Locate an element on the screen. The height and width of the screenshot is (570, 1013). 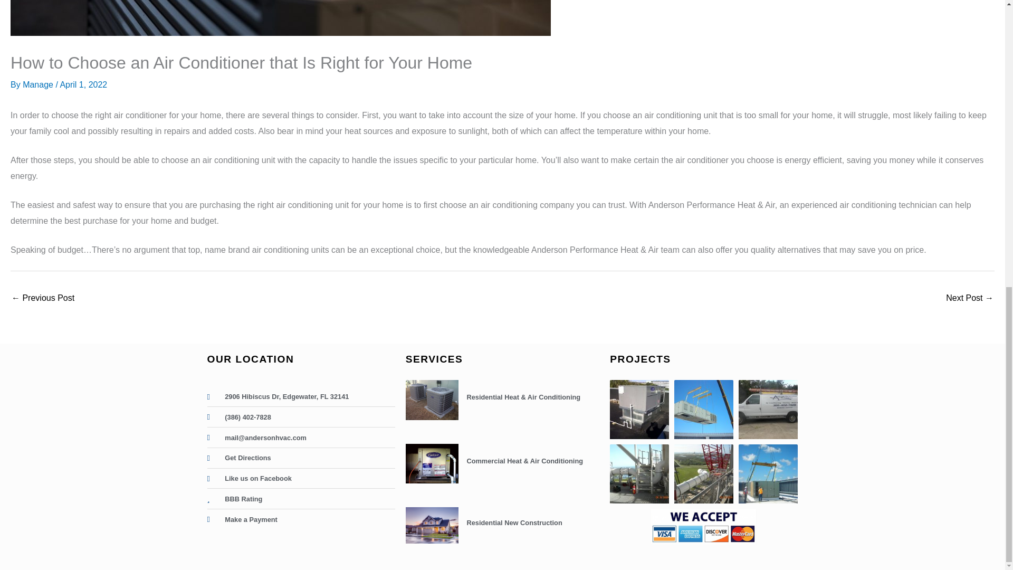
Health and Indoor Air Quality is located at coordinates (42, 299).